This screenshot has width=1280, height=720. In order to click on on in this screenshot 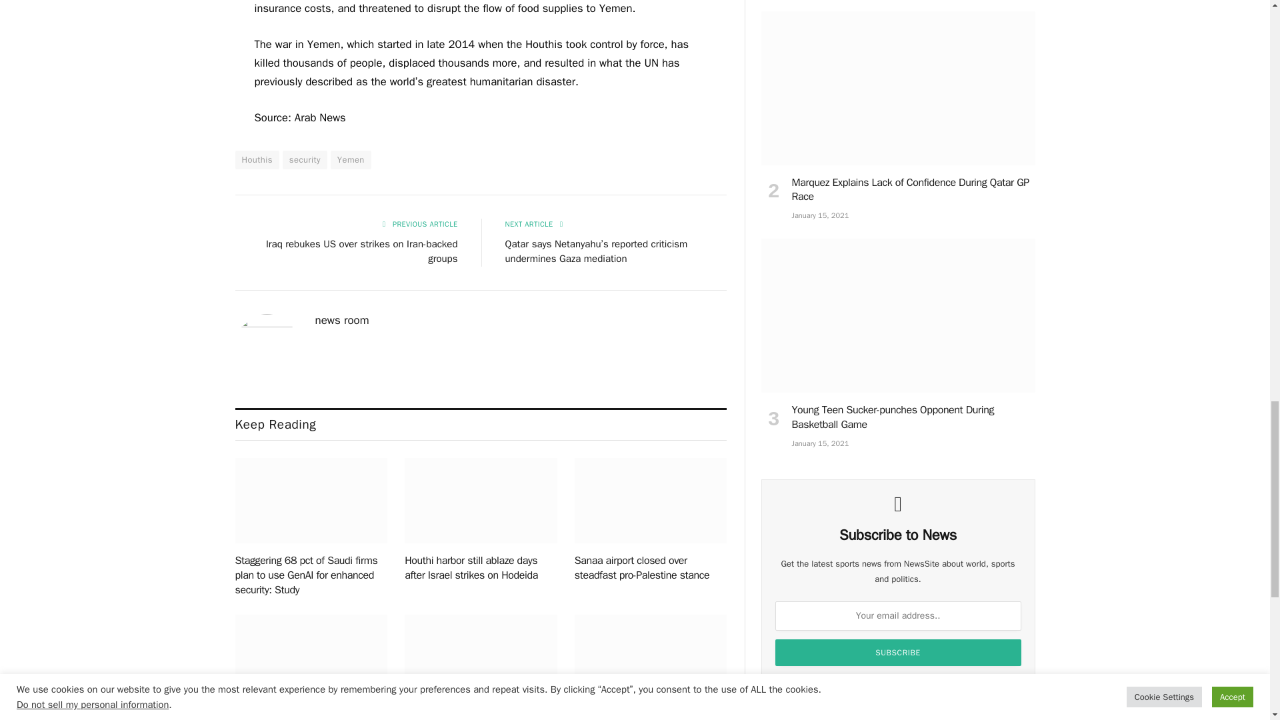, I will do `click(790, 685)`.